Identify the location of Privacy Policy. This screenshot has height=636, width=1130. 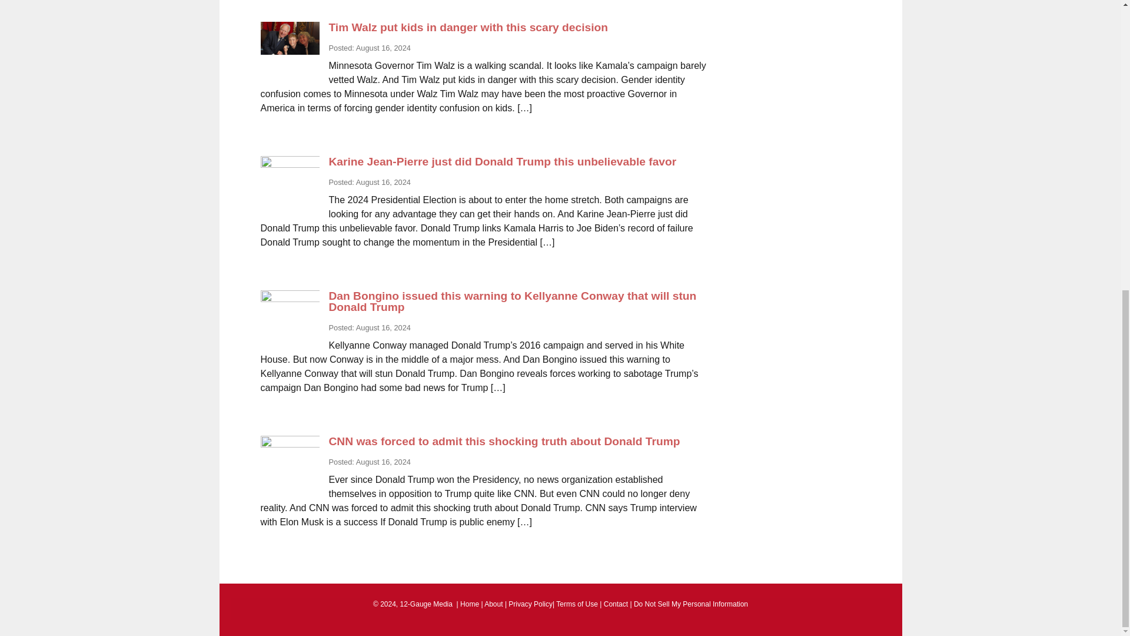
(530, 604).